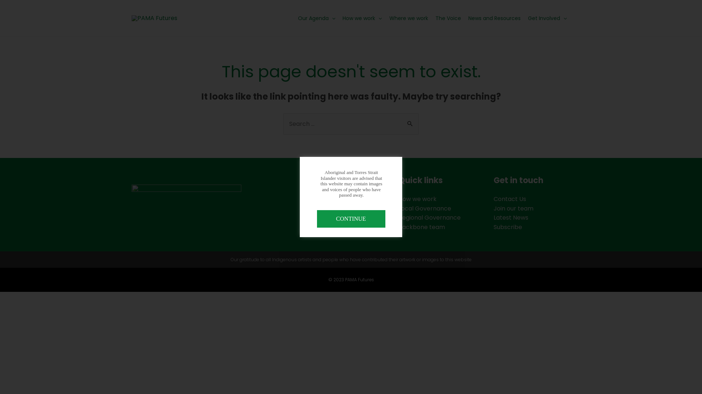  What do you see at coordinates (409, 18) in the screenshot?
I see `Where we work` at bounding box center [409, 18].